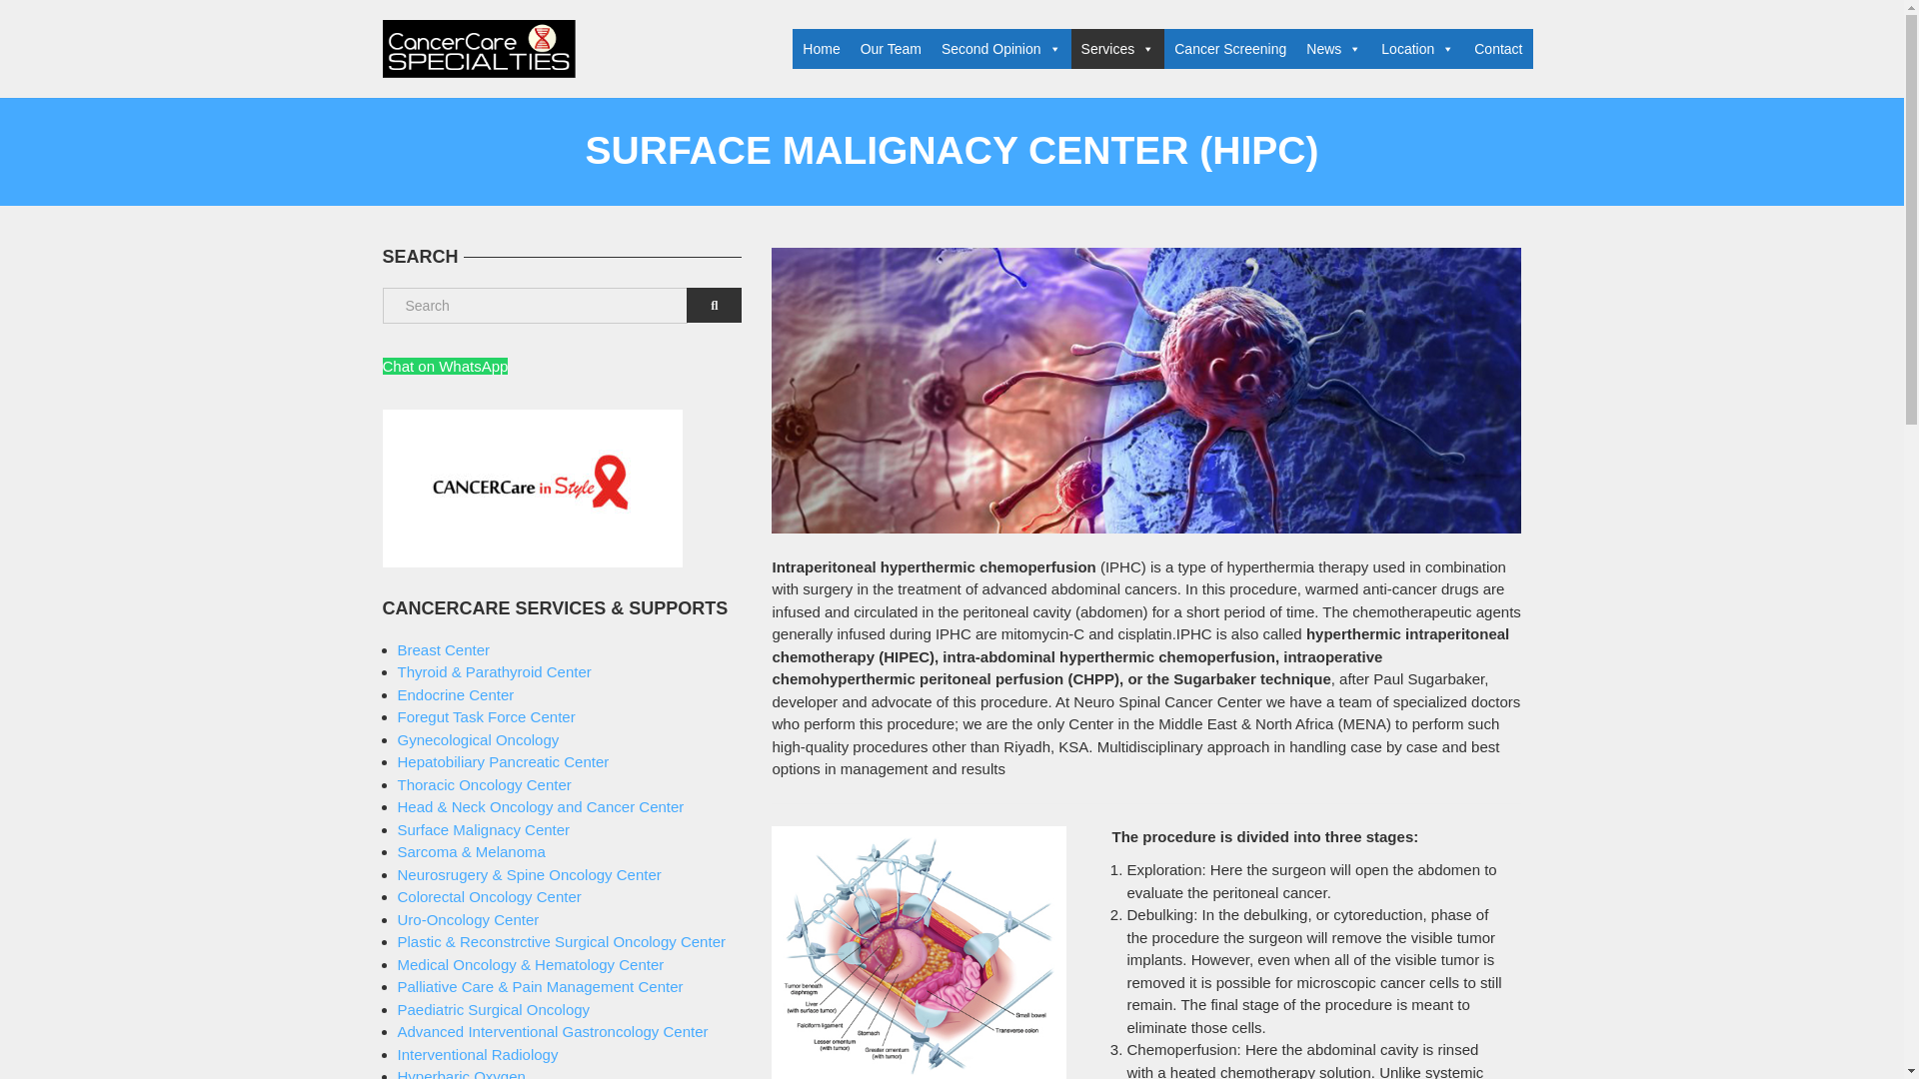 The width and height of the screenshot is (1919, 1079). I want to click on Breast Cancer UAE, so click(444, 649).